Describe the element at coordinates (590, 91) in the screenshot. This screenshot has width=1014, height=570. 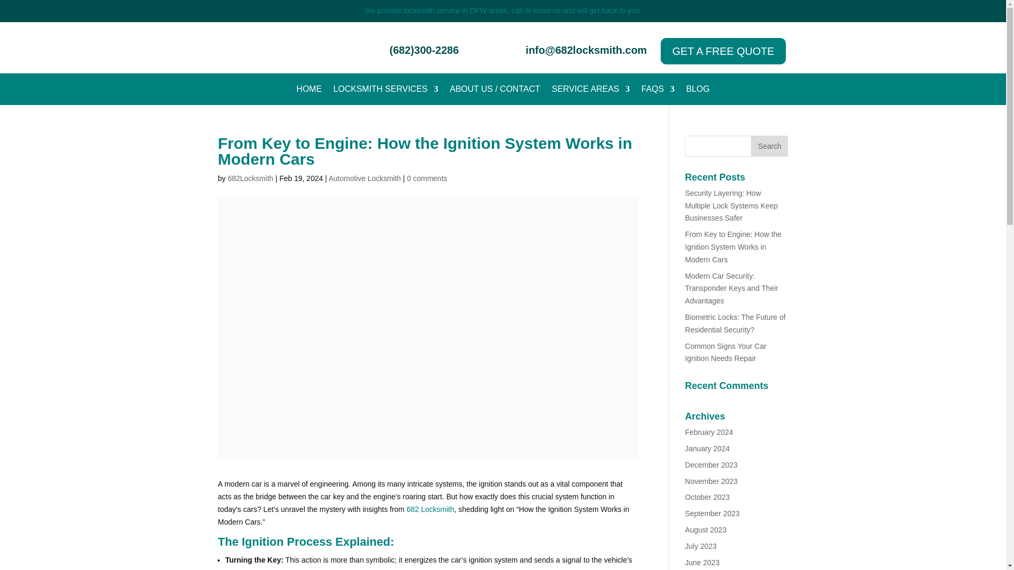
I see `SERVICE AREAS` at that location.